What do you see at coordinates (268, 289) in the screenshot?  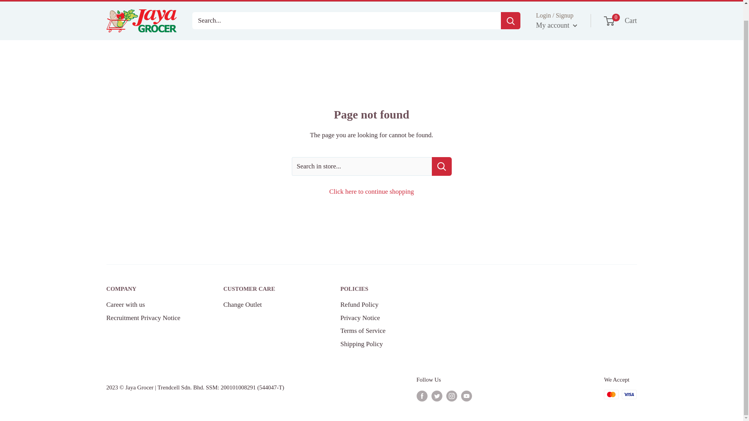 I see `Career with us` at bounding box center [268, 289].